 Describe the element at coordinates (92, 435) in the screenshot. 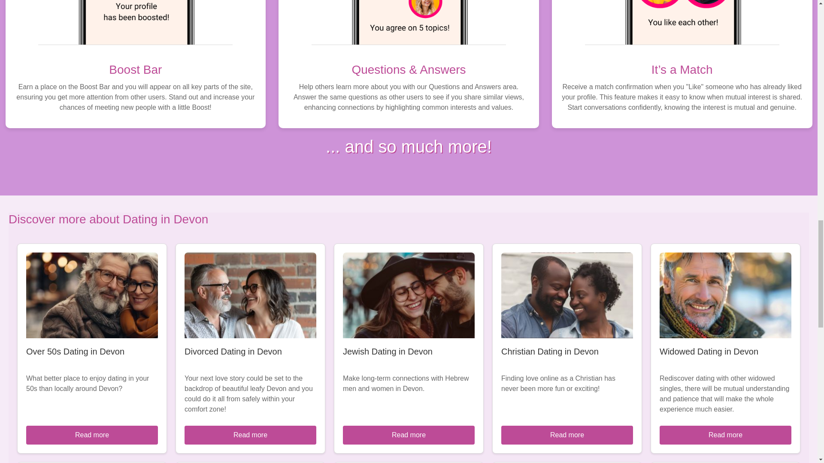

I see `Read more` at that location.